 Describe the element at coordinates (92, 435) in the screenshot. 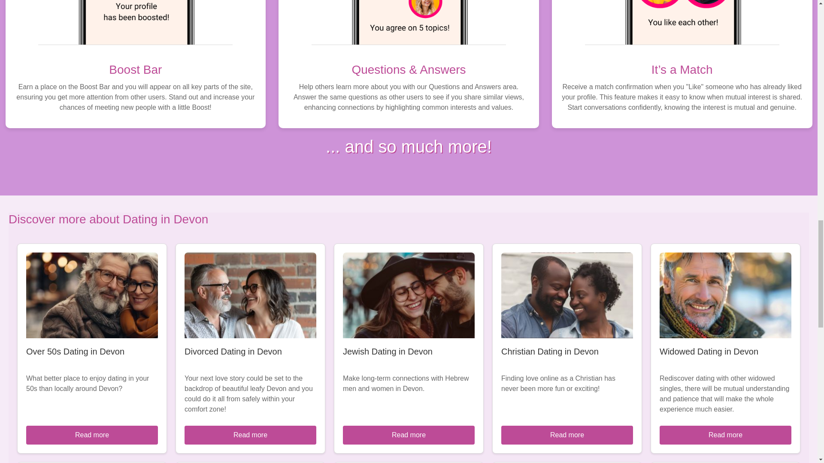

I see `Read more` at that location.